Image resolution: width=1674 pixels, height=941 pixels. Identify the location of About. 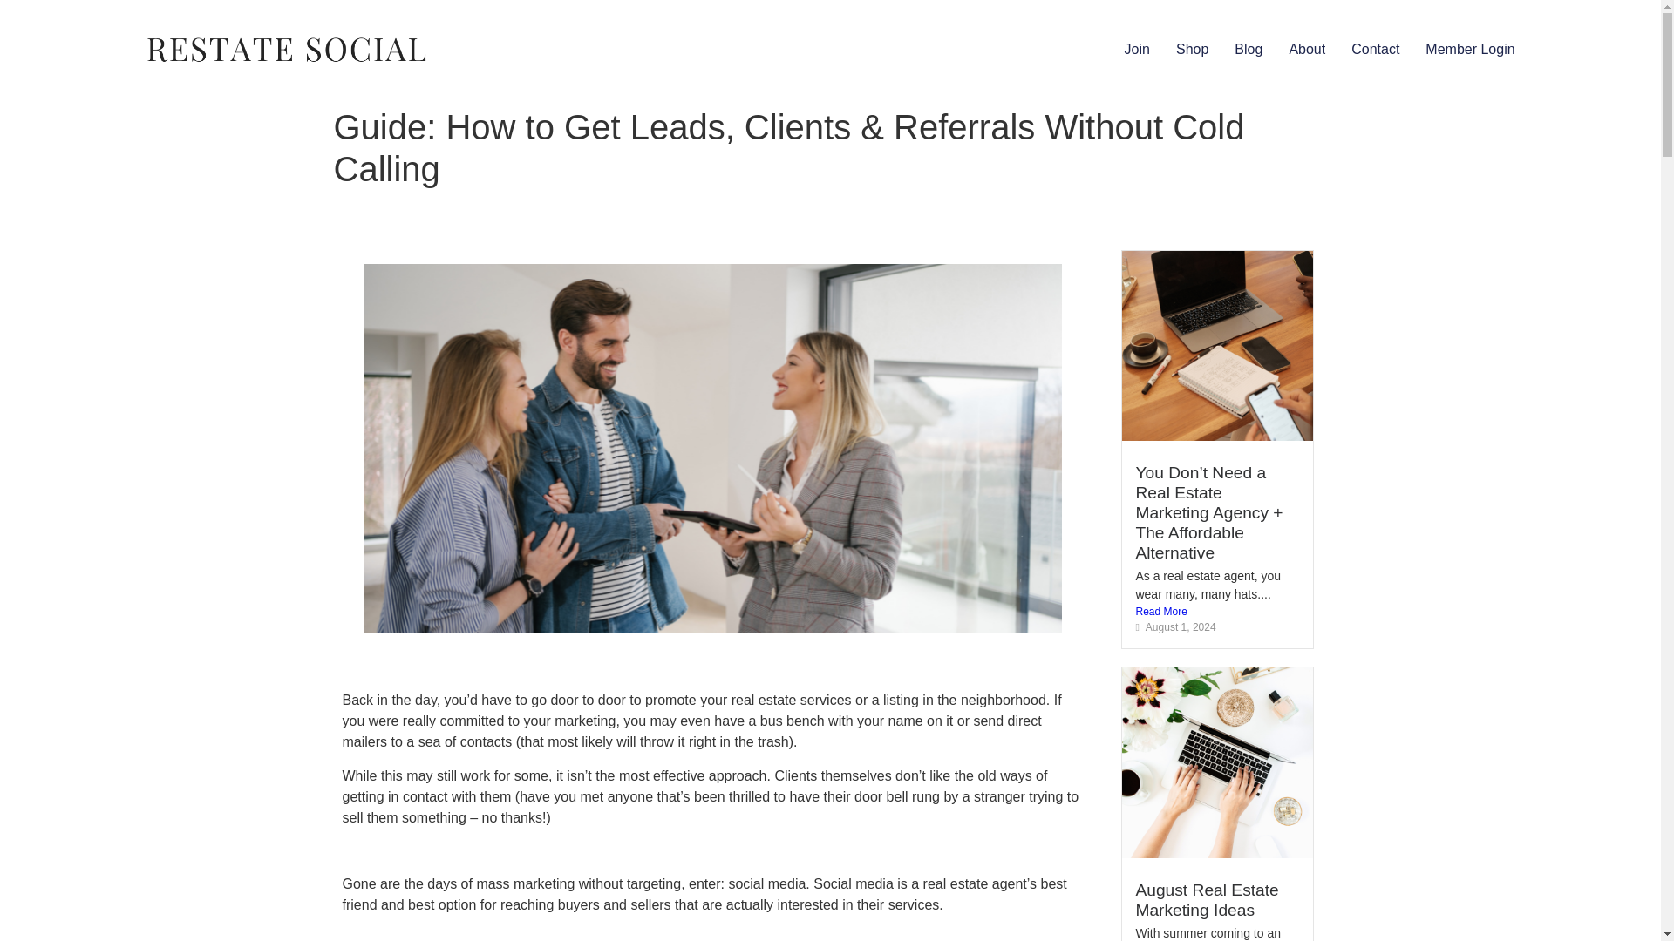
(1306, 50).